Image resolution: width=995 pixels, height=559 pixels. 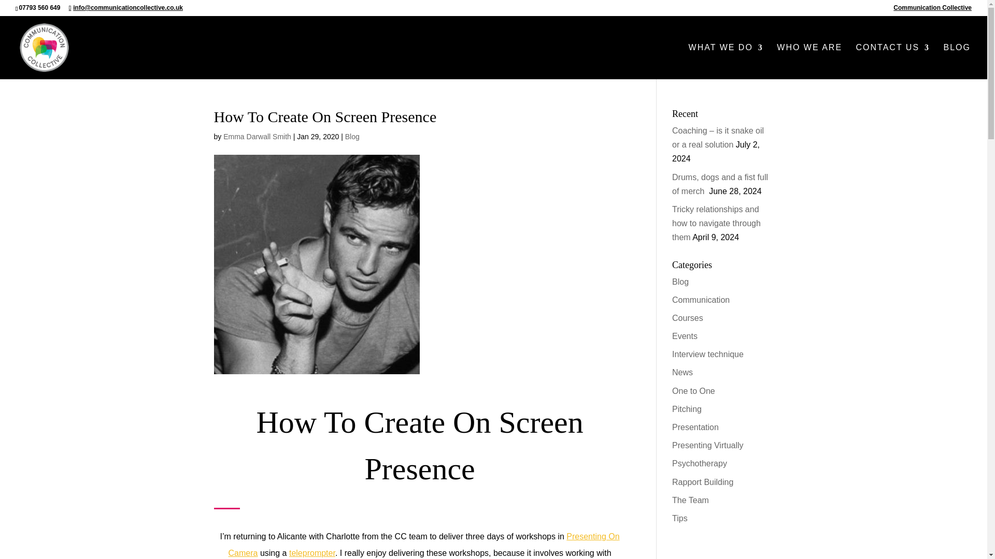 What do you see at coordinates (933, 10) in the screenshot?
I see `Communication Collective` at bounding box center [933, 10].